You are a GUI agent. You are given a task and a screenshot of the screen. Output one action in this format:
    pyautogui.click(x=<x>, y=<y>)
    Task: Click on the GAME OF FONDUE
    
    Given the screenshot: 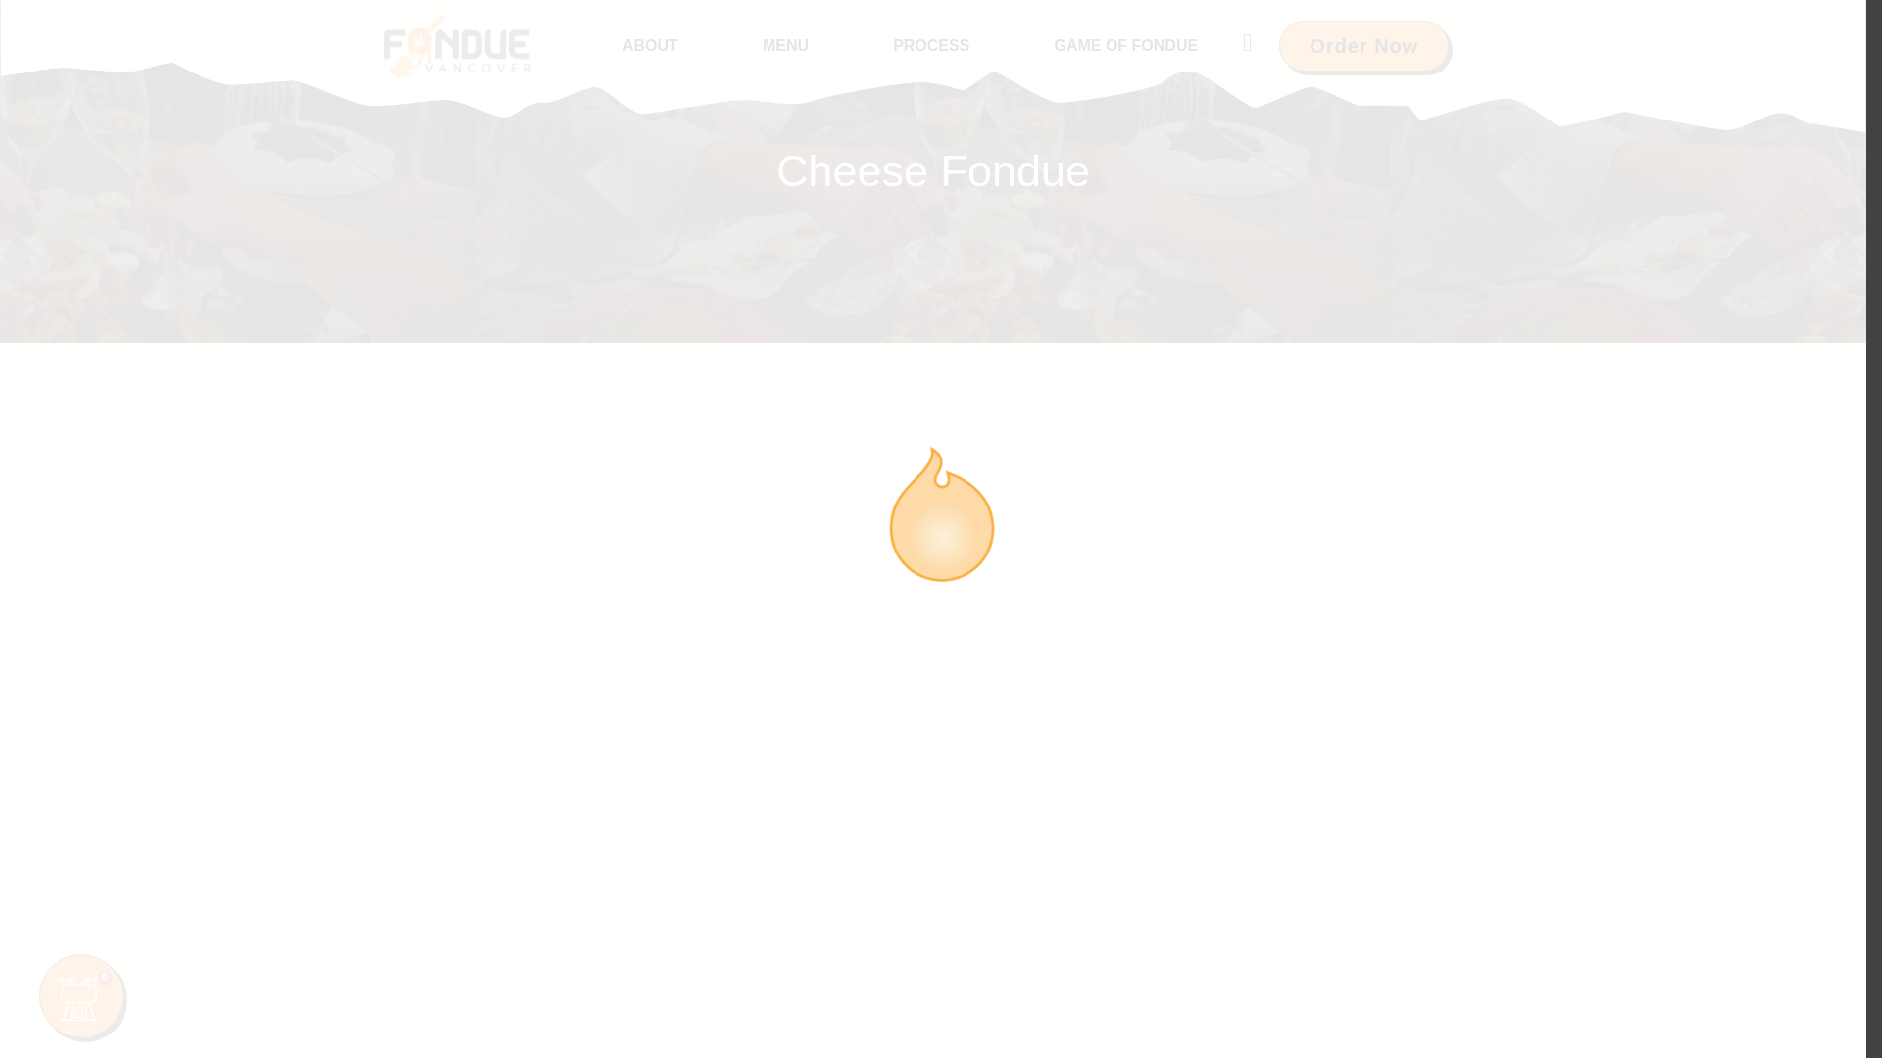 What is the action you would take?
    pyautogui.click(x=1125, y=45)
    